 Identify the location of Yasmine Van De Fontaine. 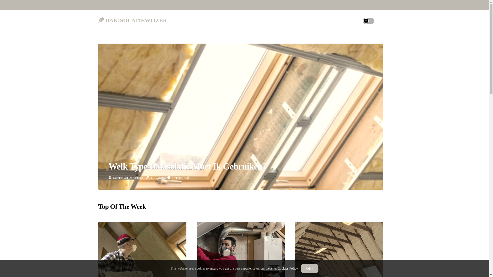
(128, 178).